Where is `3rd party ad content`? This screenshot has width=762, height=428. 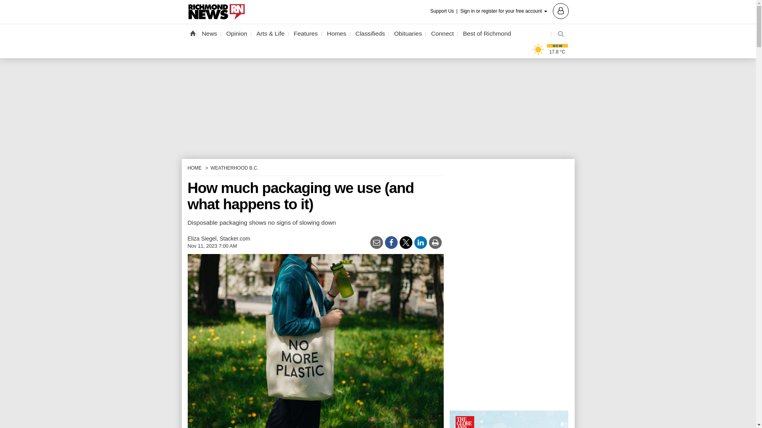
3rd party ad content is located at coordinates (509, 284).